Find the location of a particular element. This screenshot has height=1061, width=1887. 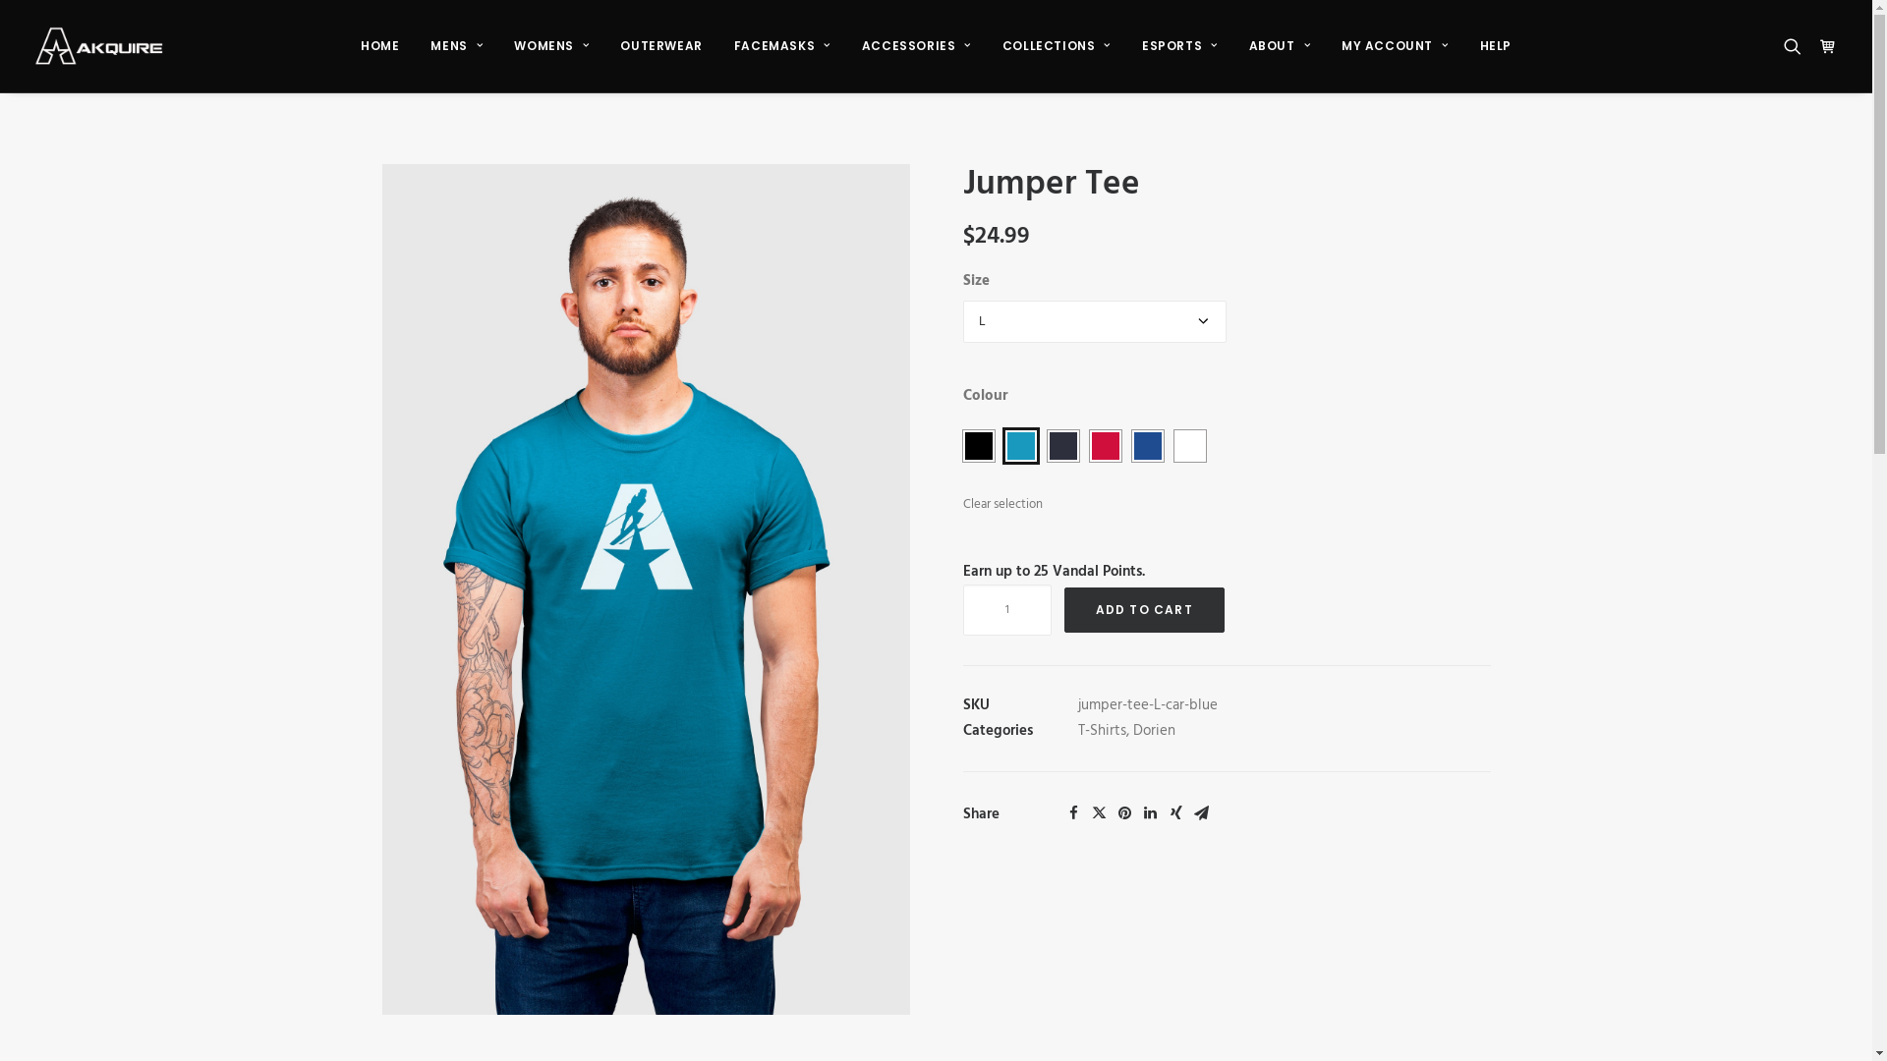

ABOUT is located at coordinates (1280, 46).